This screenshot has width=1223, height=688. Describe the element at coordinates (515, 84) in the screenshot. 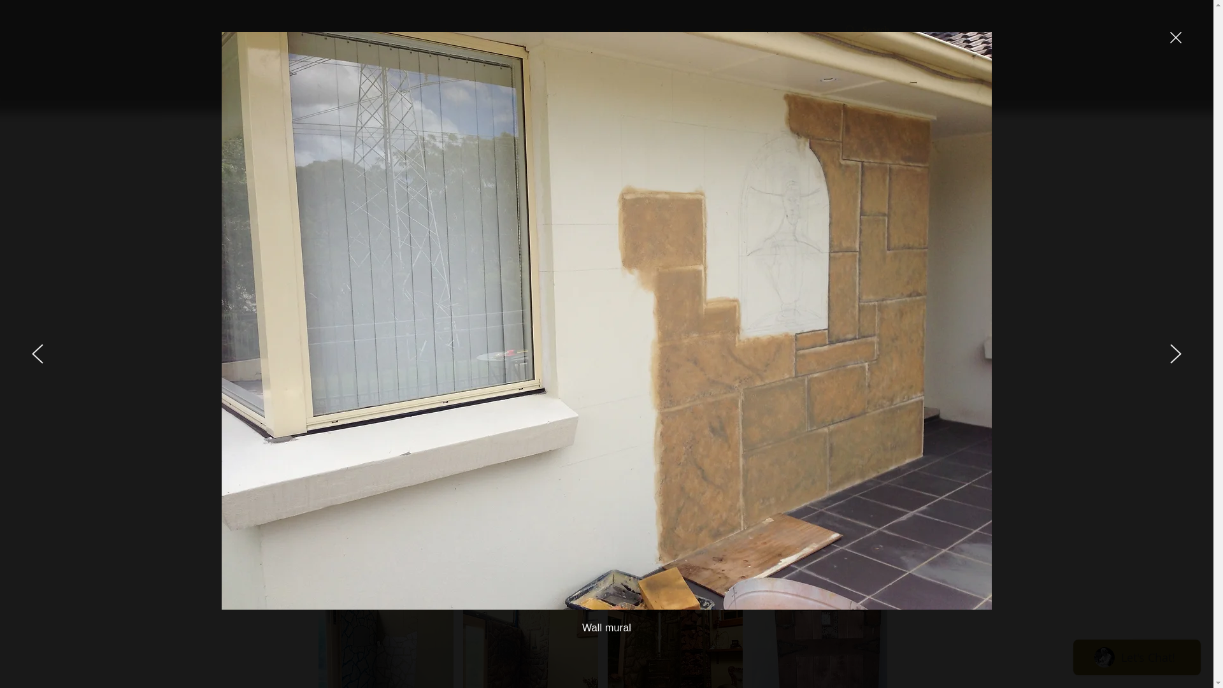

I see `ART` at that location.